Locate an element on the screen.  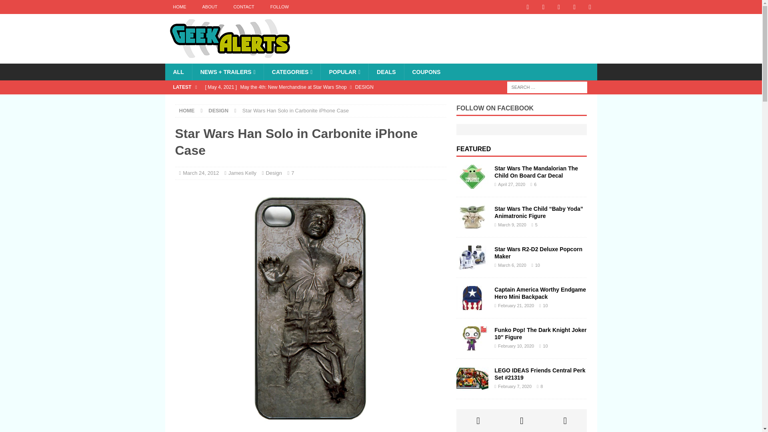
May the 4th: New Merchandise at Star Wars Shop is located at coordinates (323, 87).